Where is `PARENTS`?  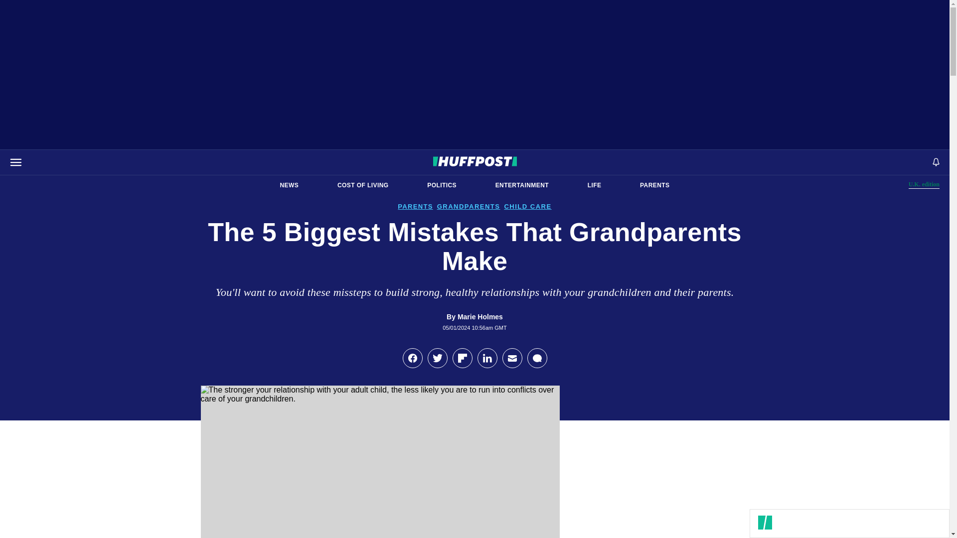 PARENTS is located at coordinates (442, 185).